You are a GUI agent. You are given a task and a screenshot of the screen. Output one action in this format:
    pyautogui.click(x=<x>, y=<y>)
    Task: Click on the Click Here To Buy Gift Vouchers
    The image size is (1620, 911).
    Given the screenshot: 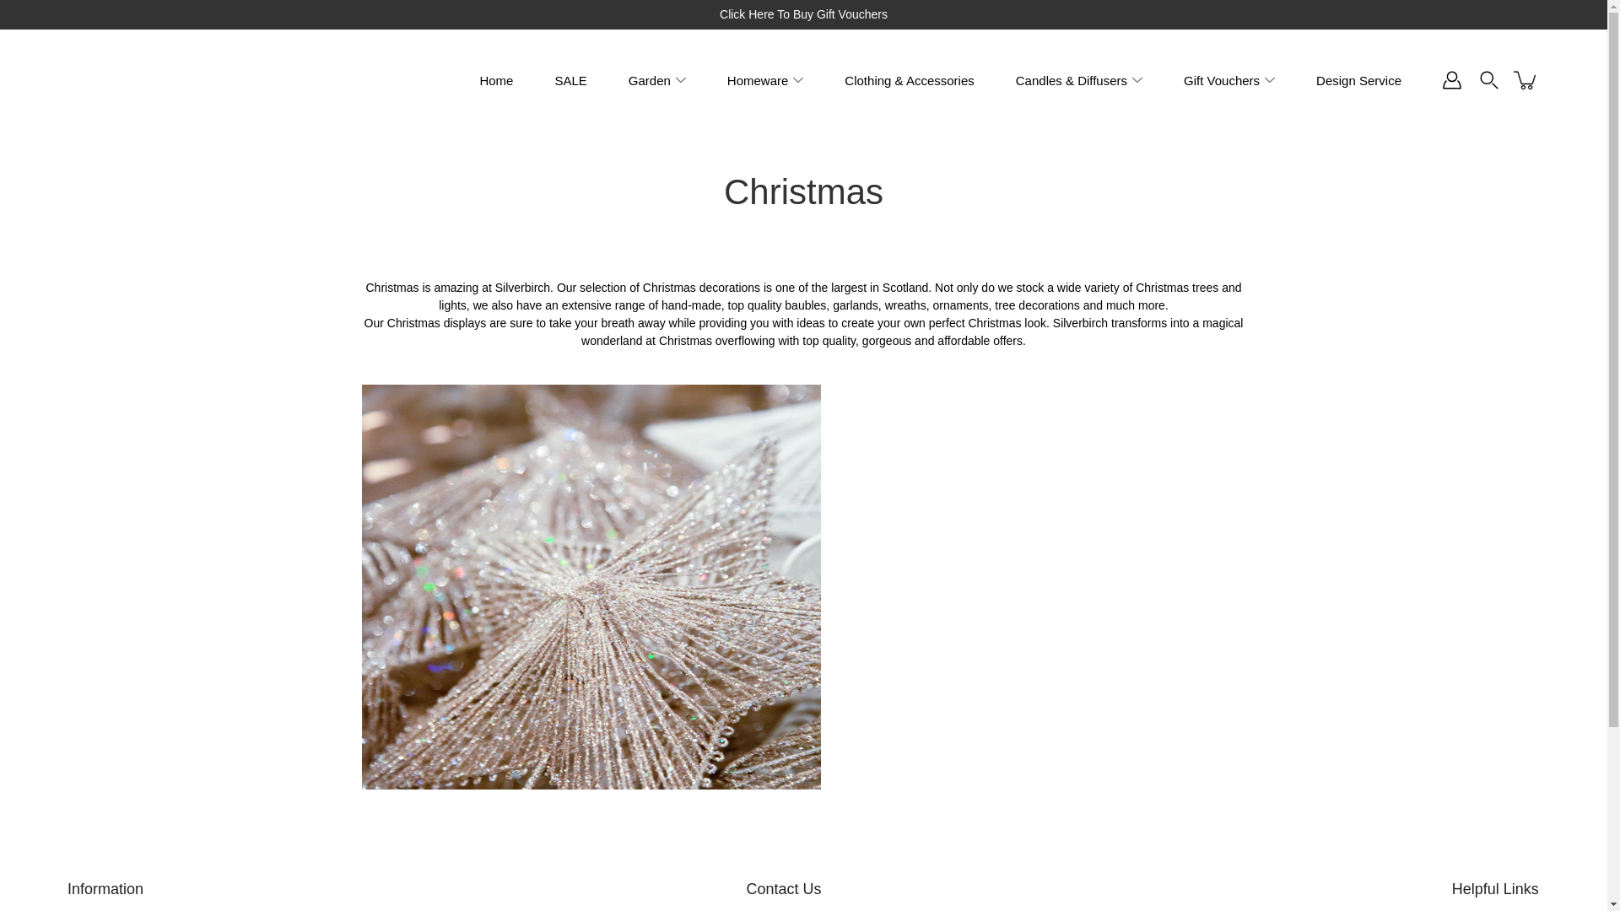 What is the action you would take?
    pyautogui.click(x=802, y=14)
    